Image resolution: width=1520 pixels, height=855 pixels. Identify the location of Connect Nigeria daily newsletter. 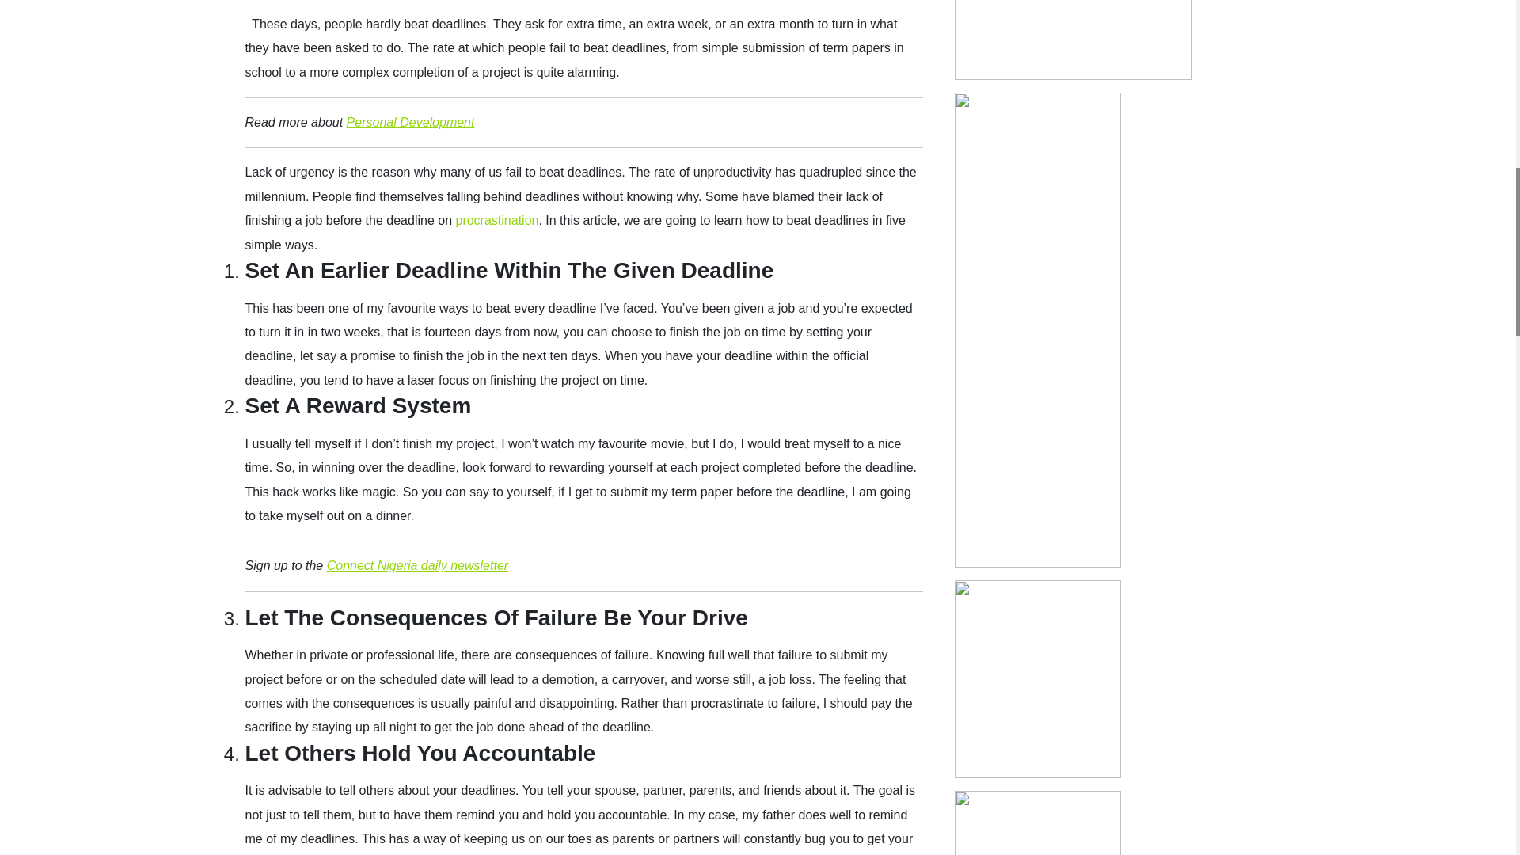
(416, 565).